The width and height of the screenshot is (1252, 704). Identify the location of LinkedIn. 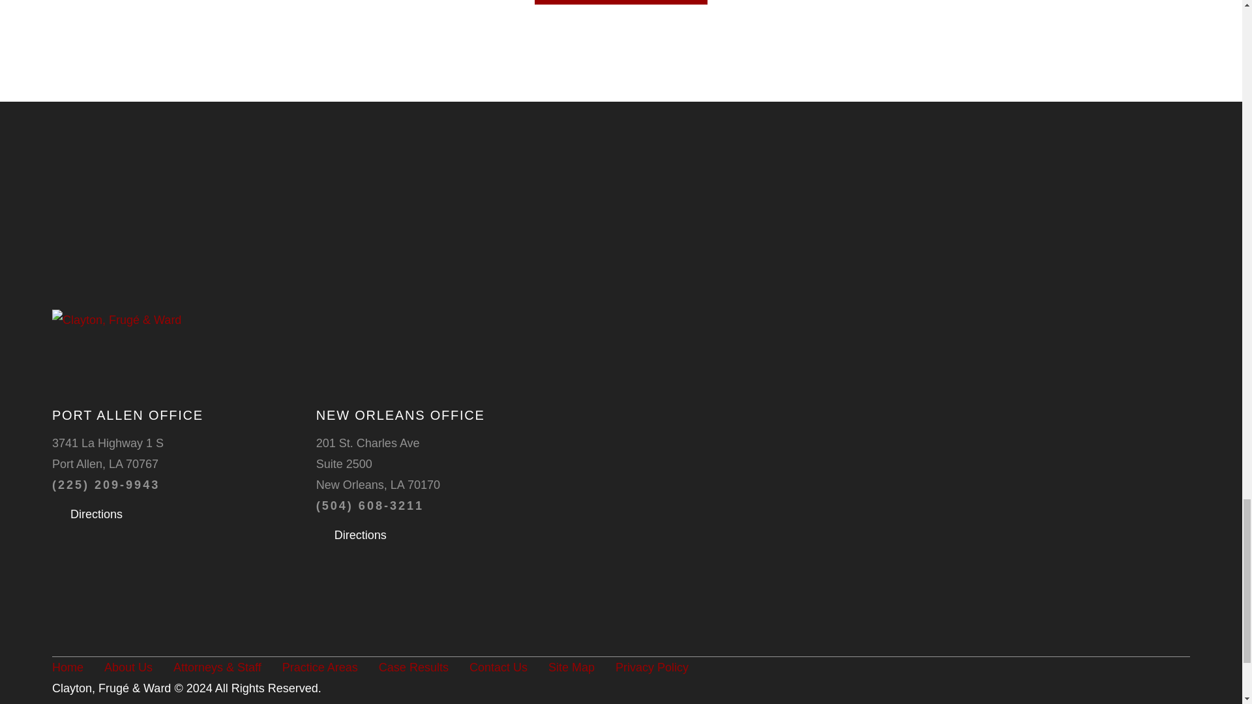
(1029, 667).